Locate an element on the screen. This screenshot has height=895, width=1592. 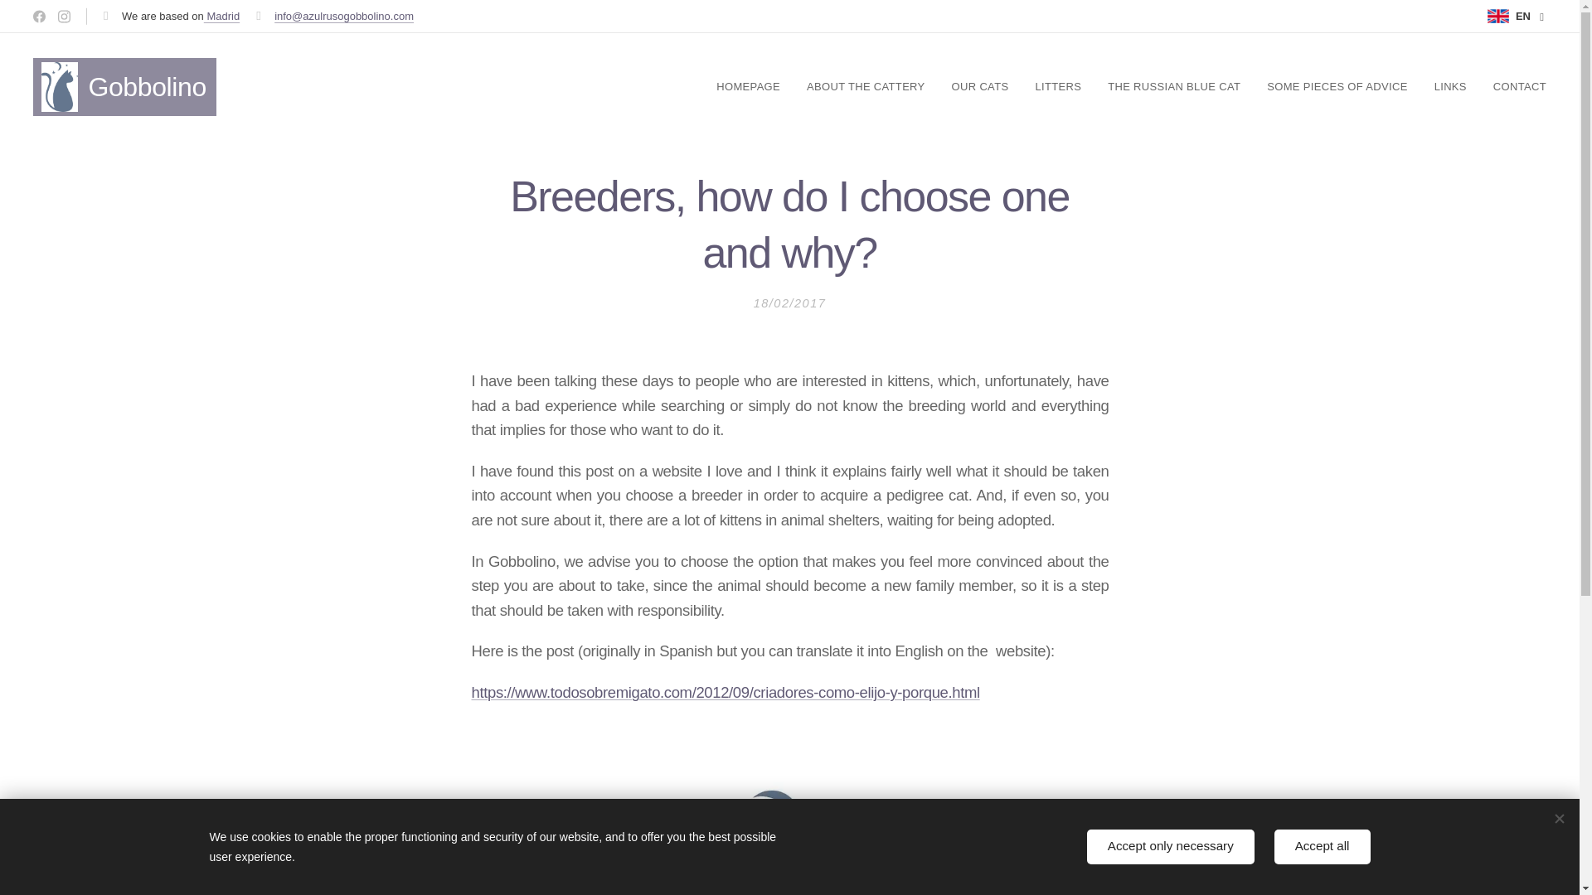
Accept only necessary is located at coordinates (1171, 847).